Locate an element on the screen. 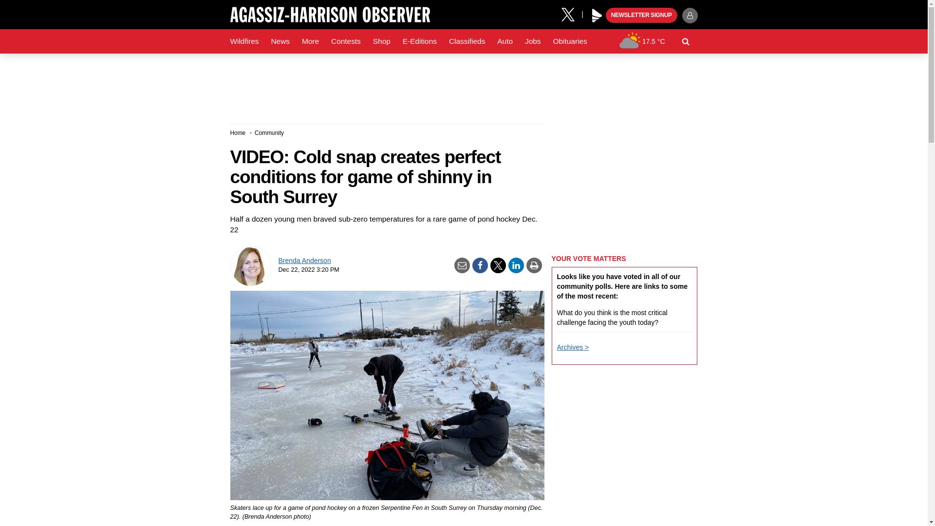 The width and height of the screenshot is (935, 526). Play is located at coordinates (597, 16).